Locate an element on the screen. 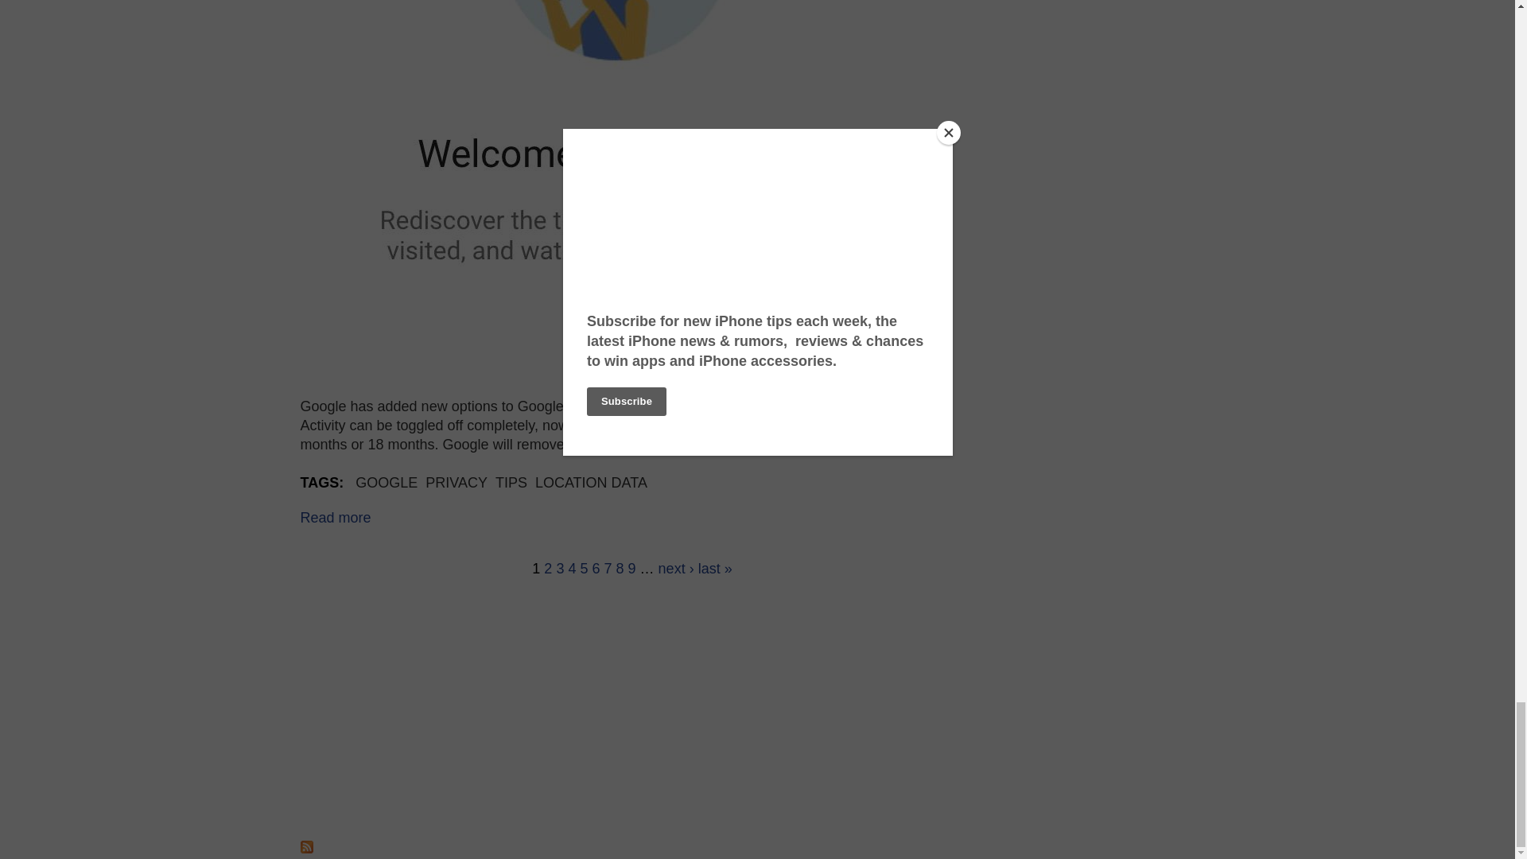  2 is located at coordinates (547, 568).